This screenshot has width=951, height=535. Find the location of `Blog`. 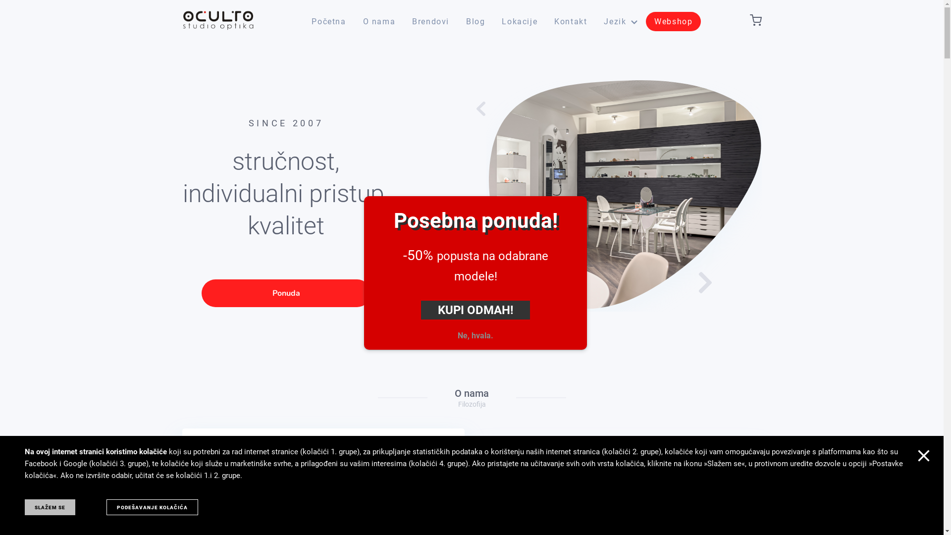

Blog is located at coordinates (475, 22).